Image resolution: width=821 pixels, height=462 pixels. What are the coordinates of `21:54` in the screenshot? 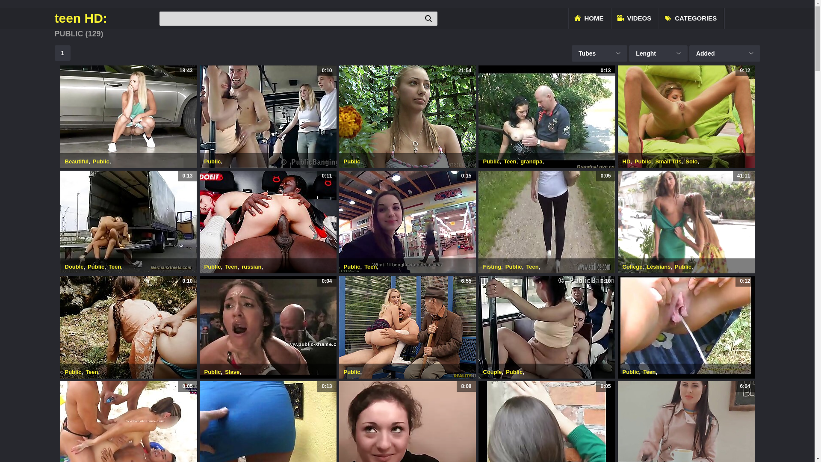 It's located at (407, 117).